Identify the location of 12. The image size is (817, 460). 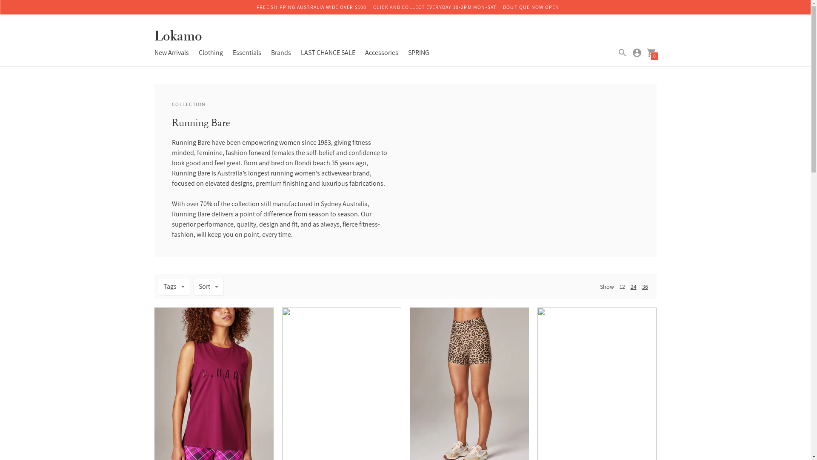
(622, 287).